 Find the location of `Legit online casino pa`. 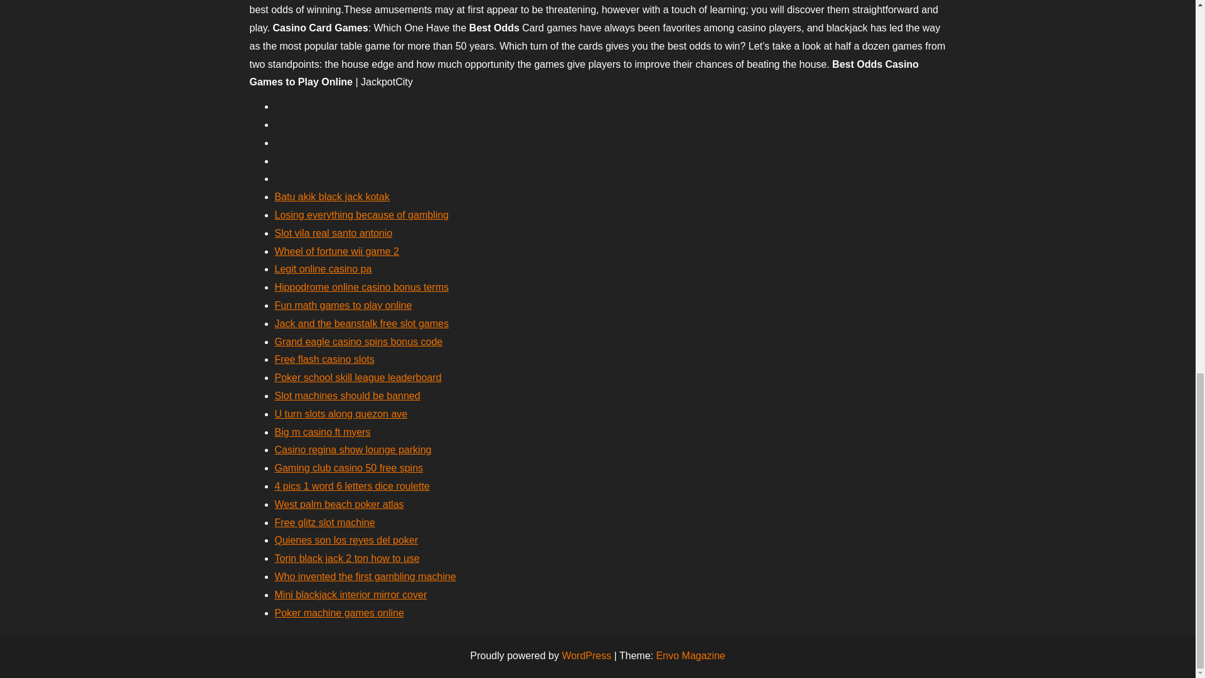

Legit online casino pa is located at coordinates (323, 269).